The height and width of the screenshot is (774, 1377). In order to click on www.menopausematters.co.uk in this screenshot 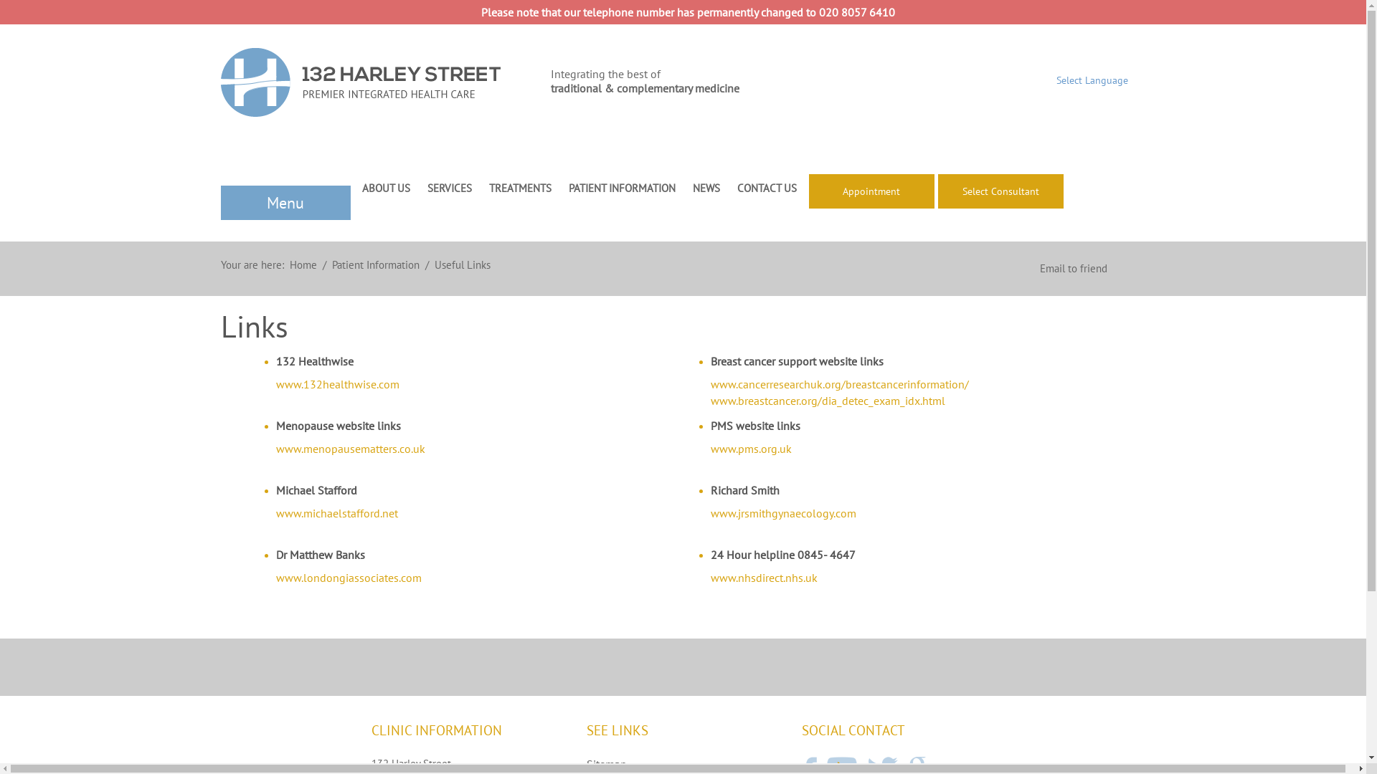, I will do `click(351, 449)`.